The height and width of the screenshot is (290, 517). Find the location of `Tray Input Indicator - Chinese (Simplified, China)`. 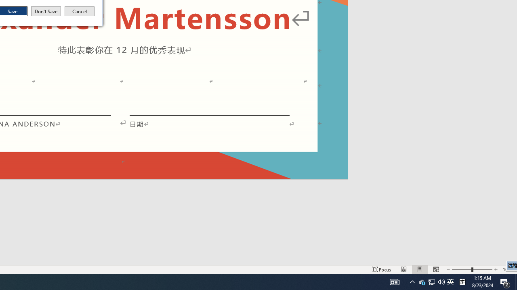

Tray Input Indicator - Chinese (Simplified, China) is located at coordinates (422, 282).